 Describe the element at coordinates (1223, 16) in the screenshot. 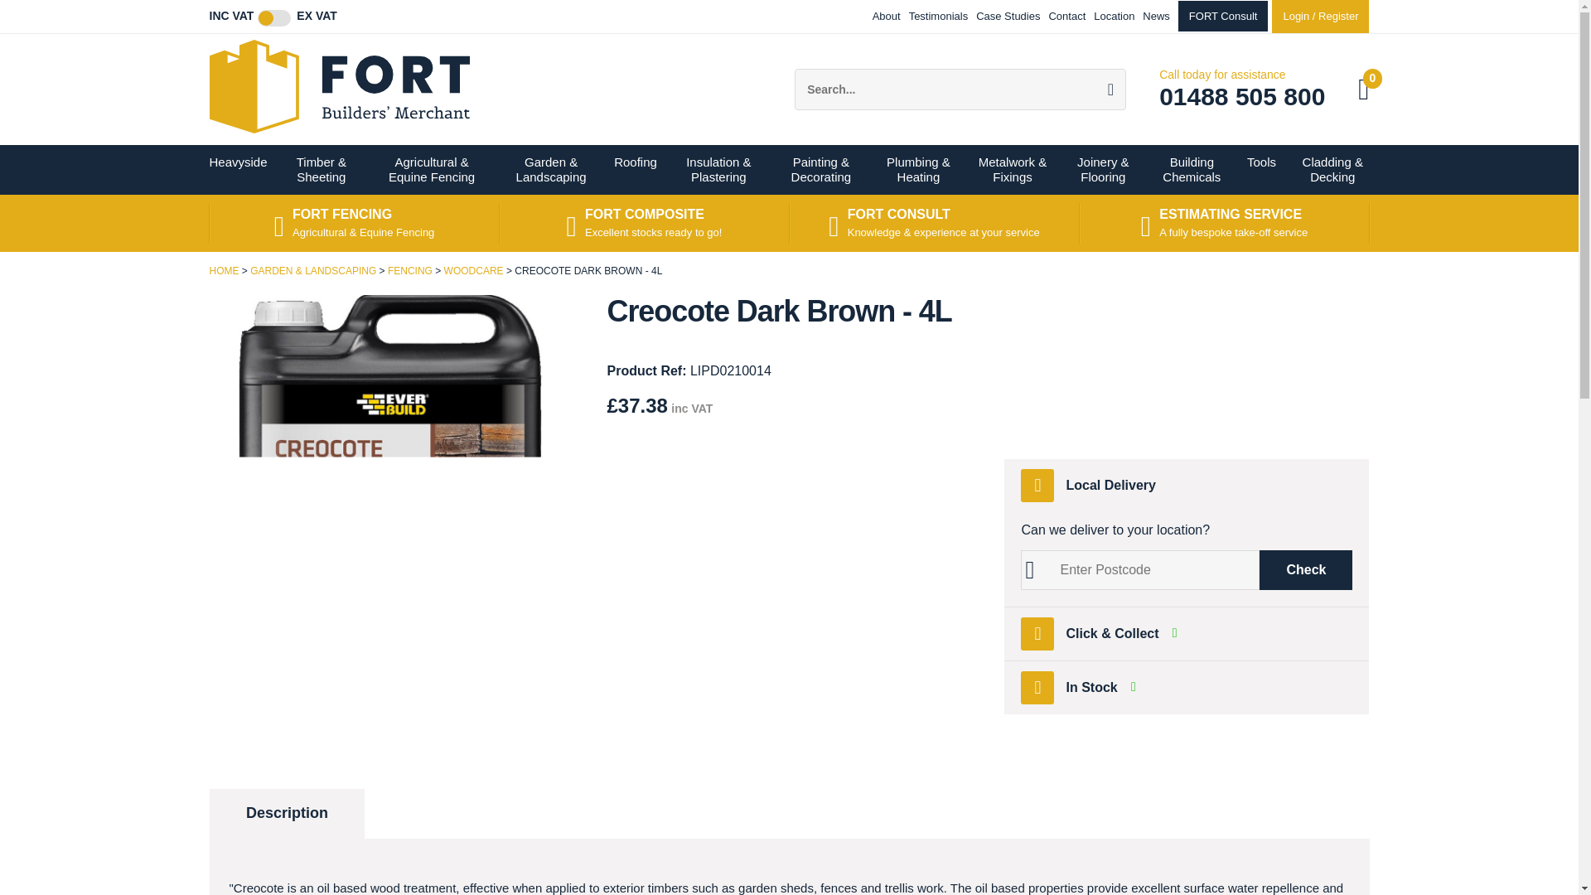

I see `FORT Consult` at that location.